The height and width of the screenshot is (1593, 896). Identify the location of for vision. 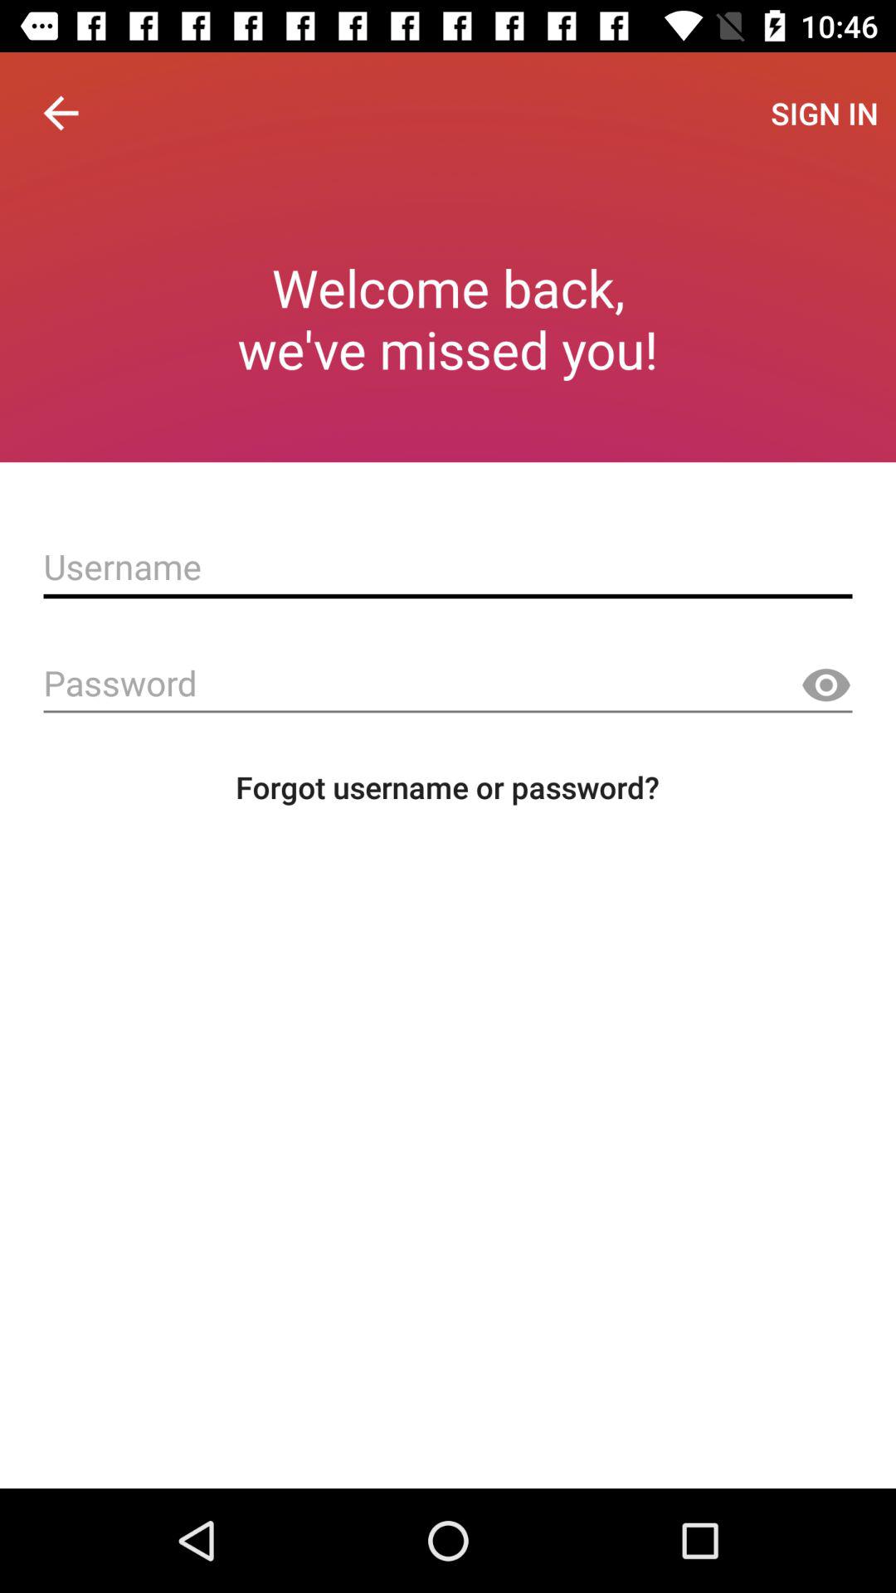
(826, 685).